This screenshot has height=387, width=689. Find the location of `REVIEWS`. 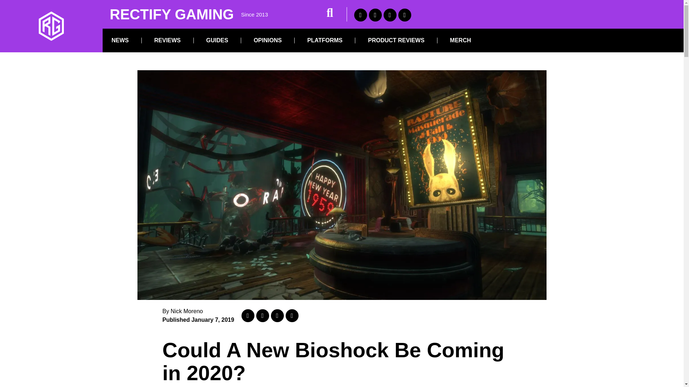

REVIEWS is located at coordinates (168, 40).